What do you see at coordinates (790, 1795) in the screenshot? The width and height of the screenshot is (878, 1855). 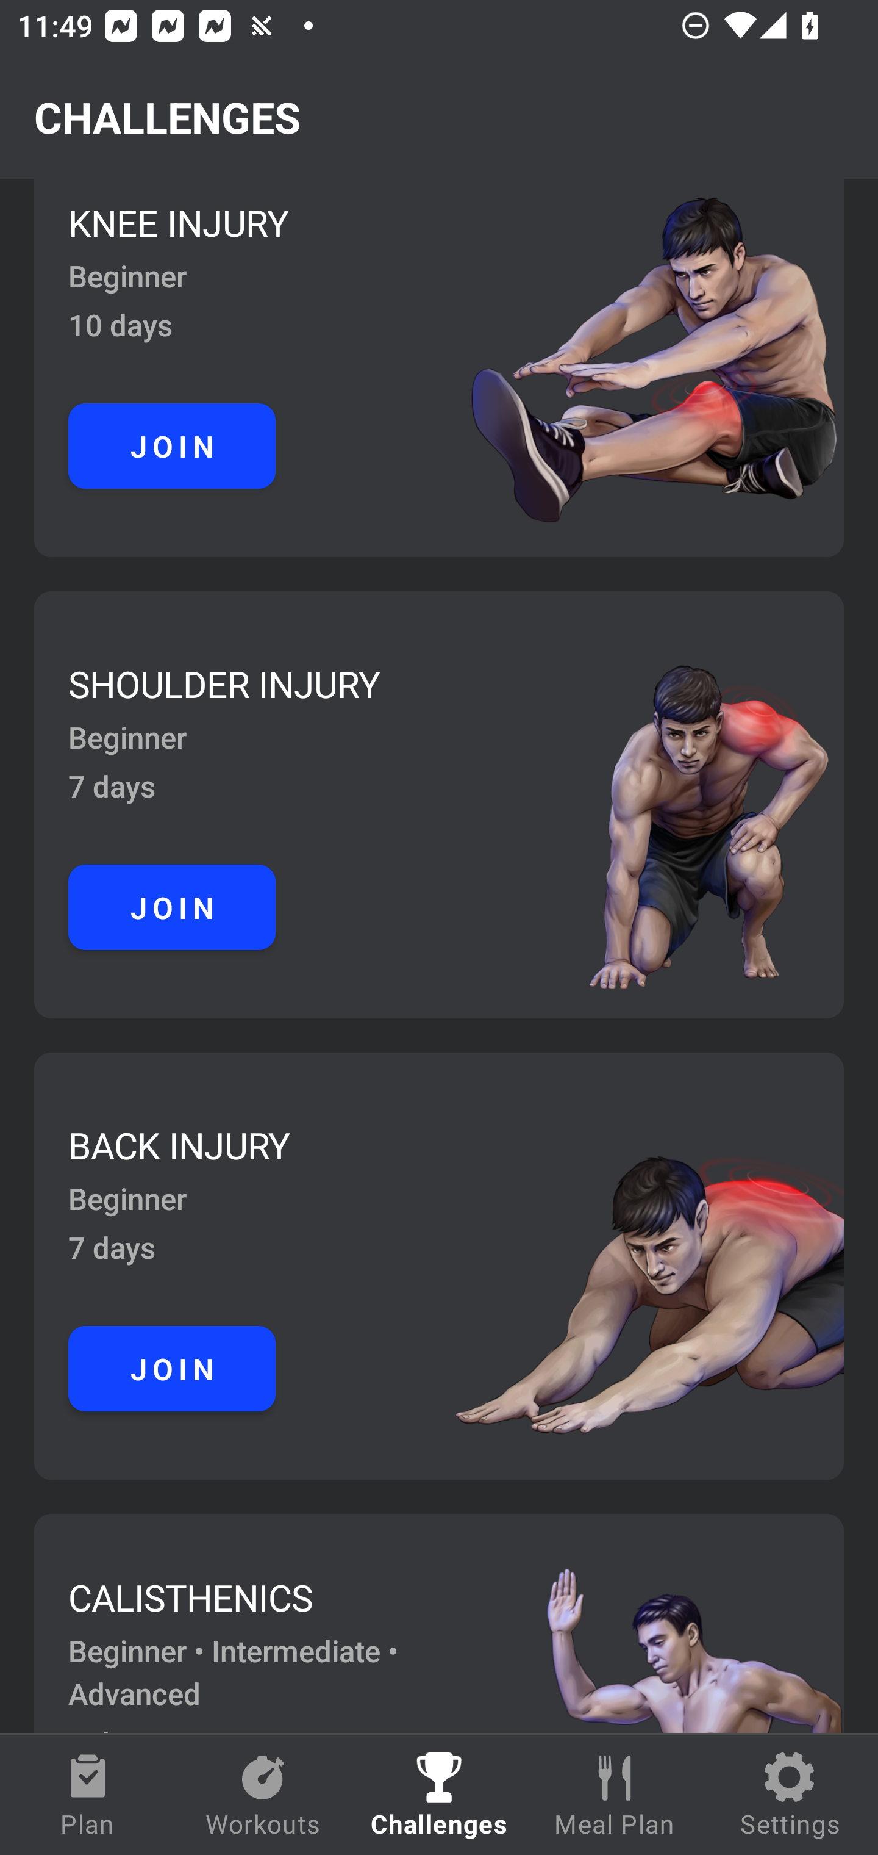 I see ` Settings ` at bounding box center [790, 1795].